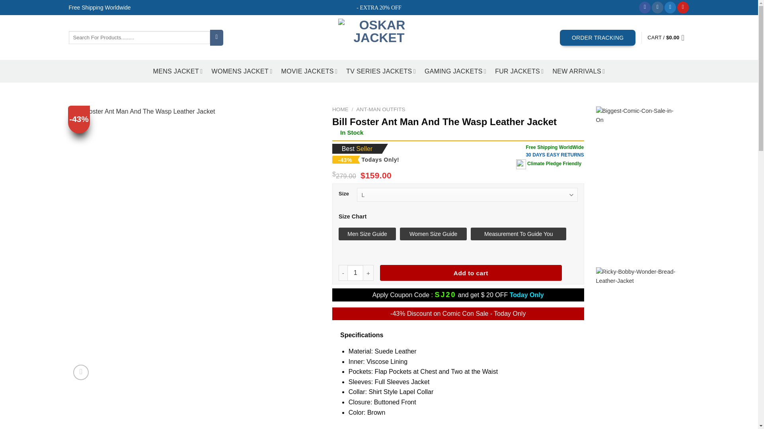  Describe the element at coordinates (683, 7) in the screenshot. I see `Follow on Pinterest` at that location.